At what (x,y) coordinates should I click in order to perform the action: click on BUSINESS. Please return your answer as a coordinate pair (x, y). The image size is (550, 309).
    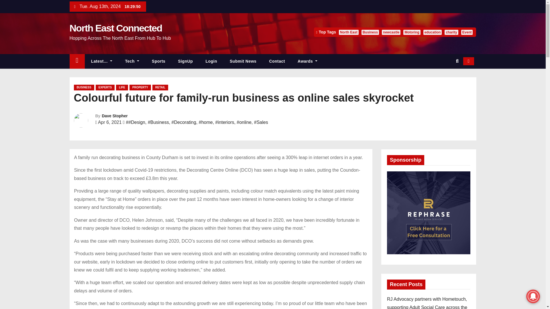
    Looking at the image, I should click on (84, 88).